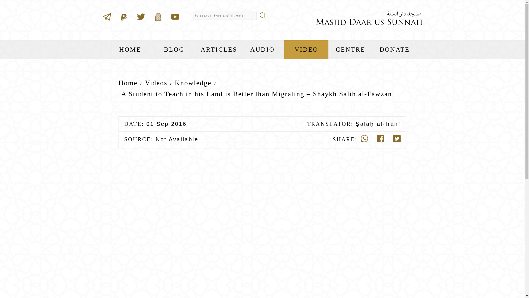 The image size is (529, 298). What do you see at coordinates (193, 83) in the screenshot?
I see `Go to the Knowledge Video Category archives.` at bounding box center [193, 83].